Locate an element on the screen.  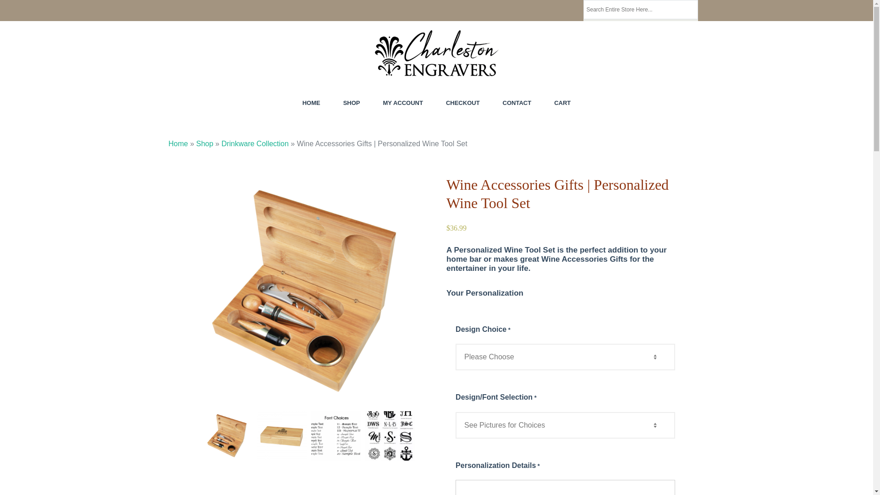
CART is located at coordinates (562, 103).